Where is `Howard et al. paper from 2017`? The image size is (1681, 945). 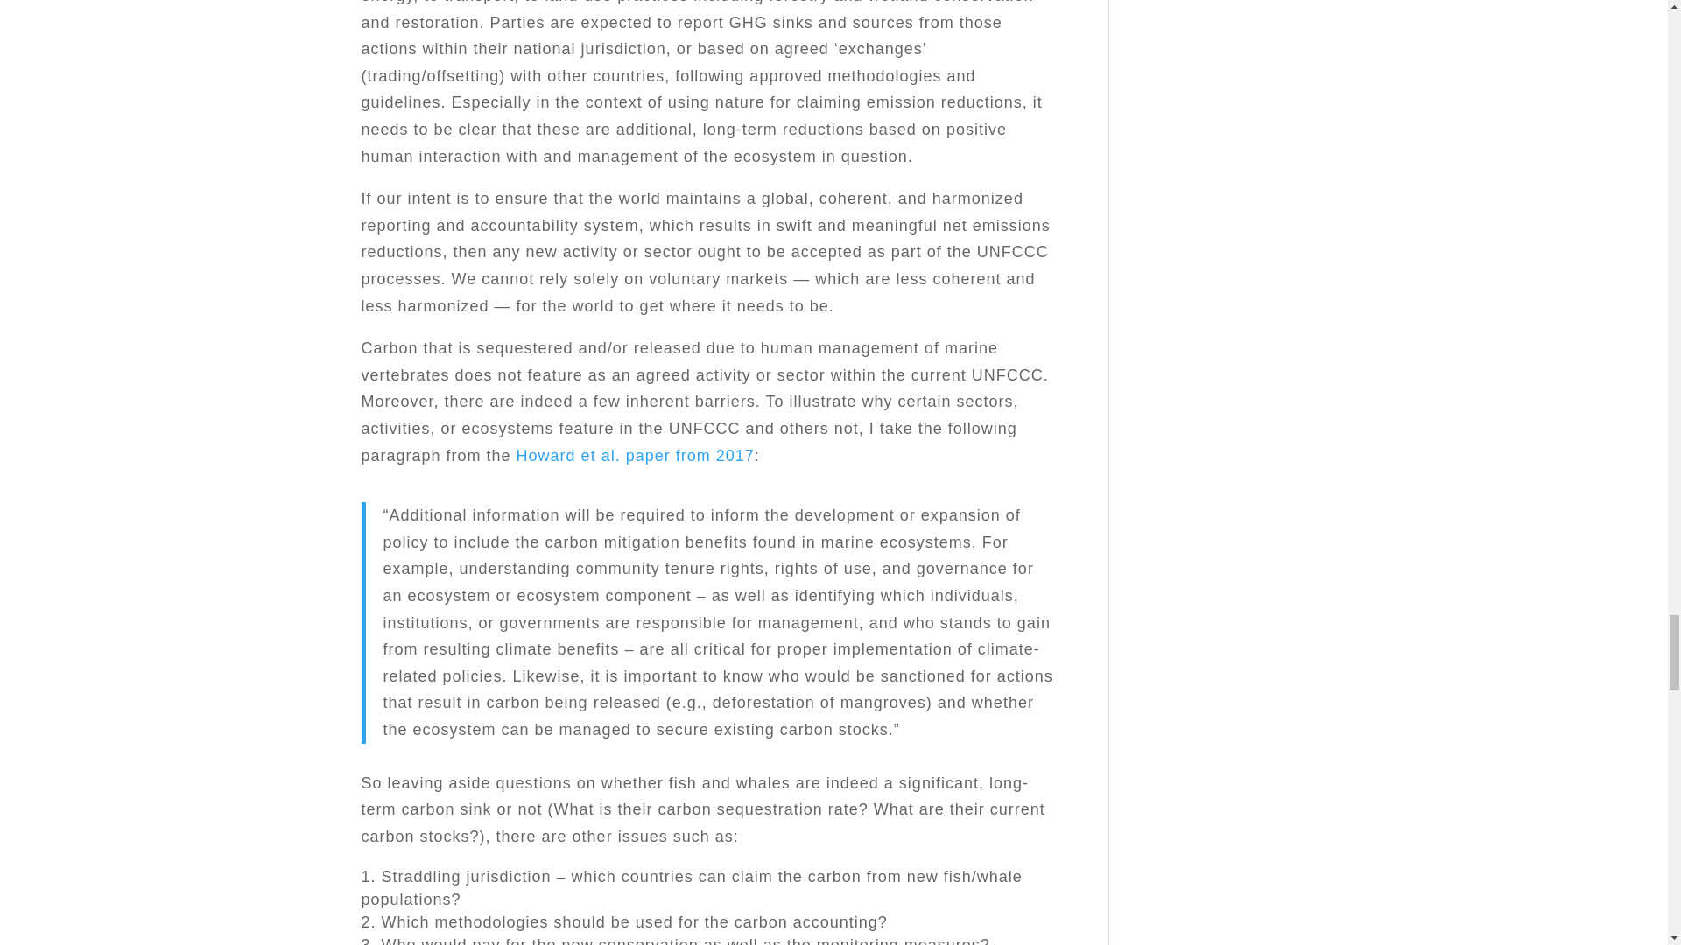
Howard et al. paper from 2017 is located at coordinates (636, 455).